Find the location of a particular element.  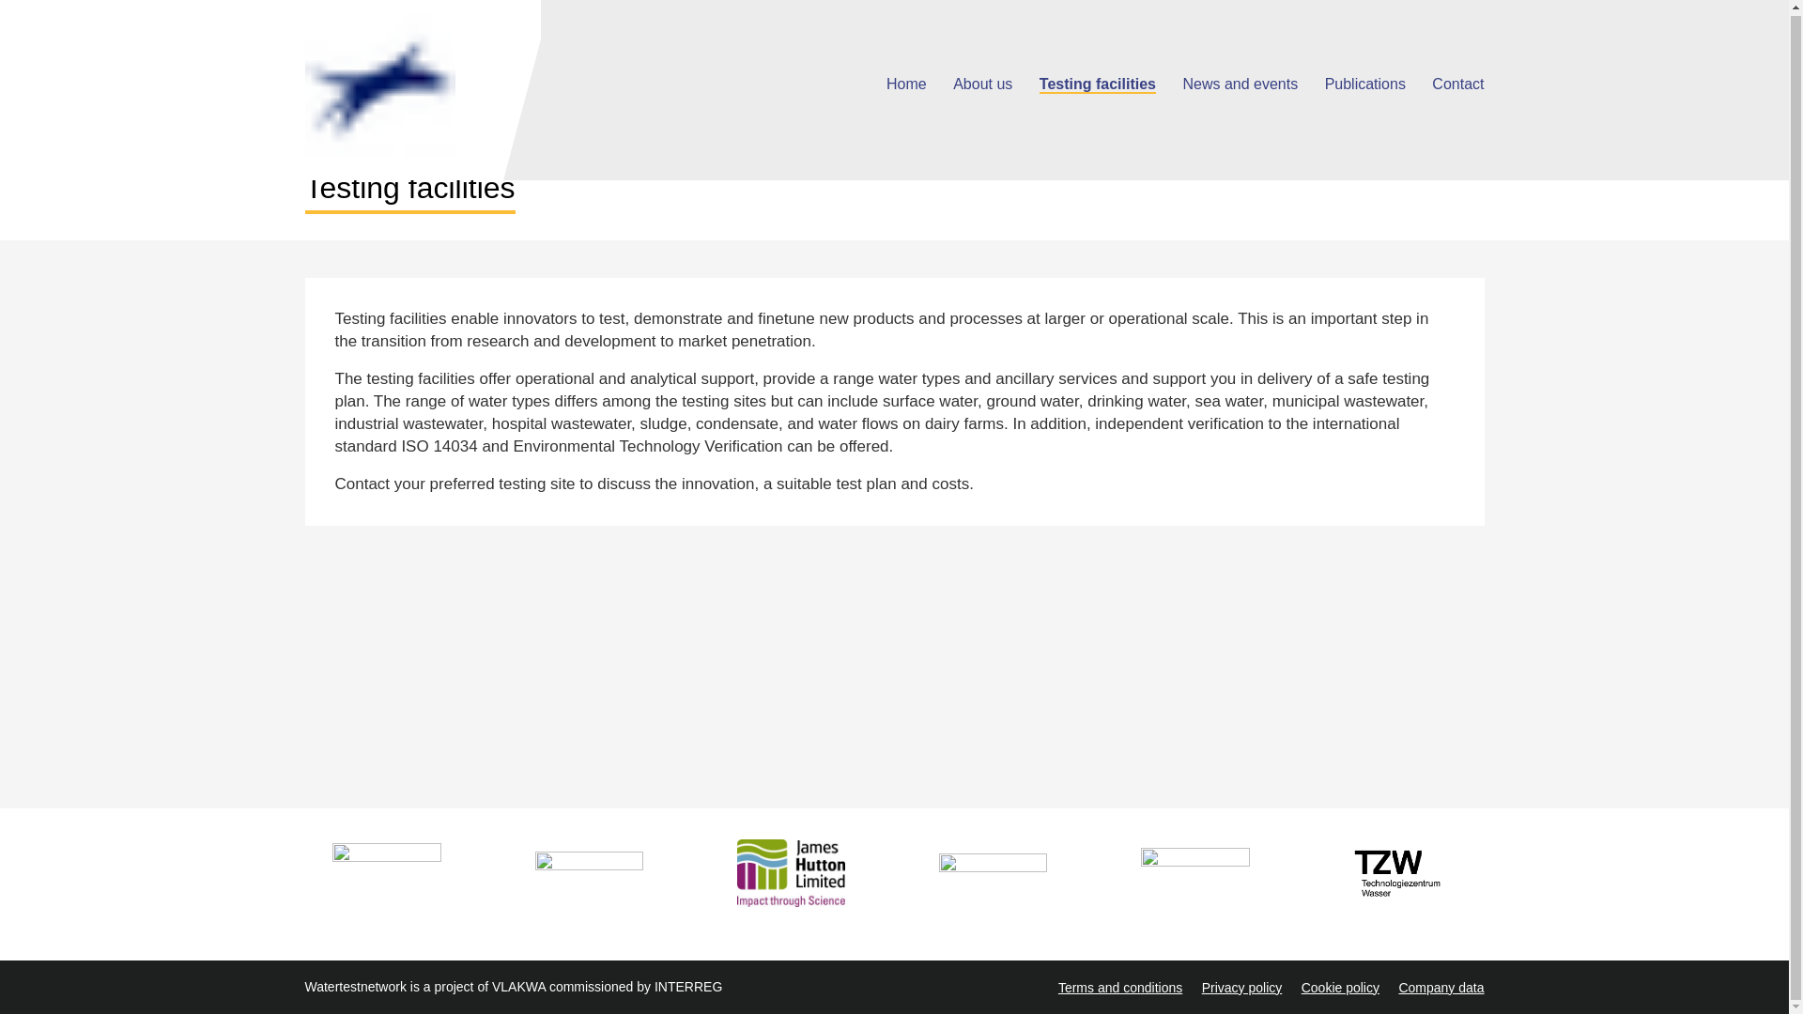

Privacy policy is located at coordinates (1241, 988).